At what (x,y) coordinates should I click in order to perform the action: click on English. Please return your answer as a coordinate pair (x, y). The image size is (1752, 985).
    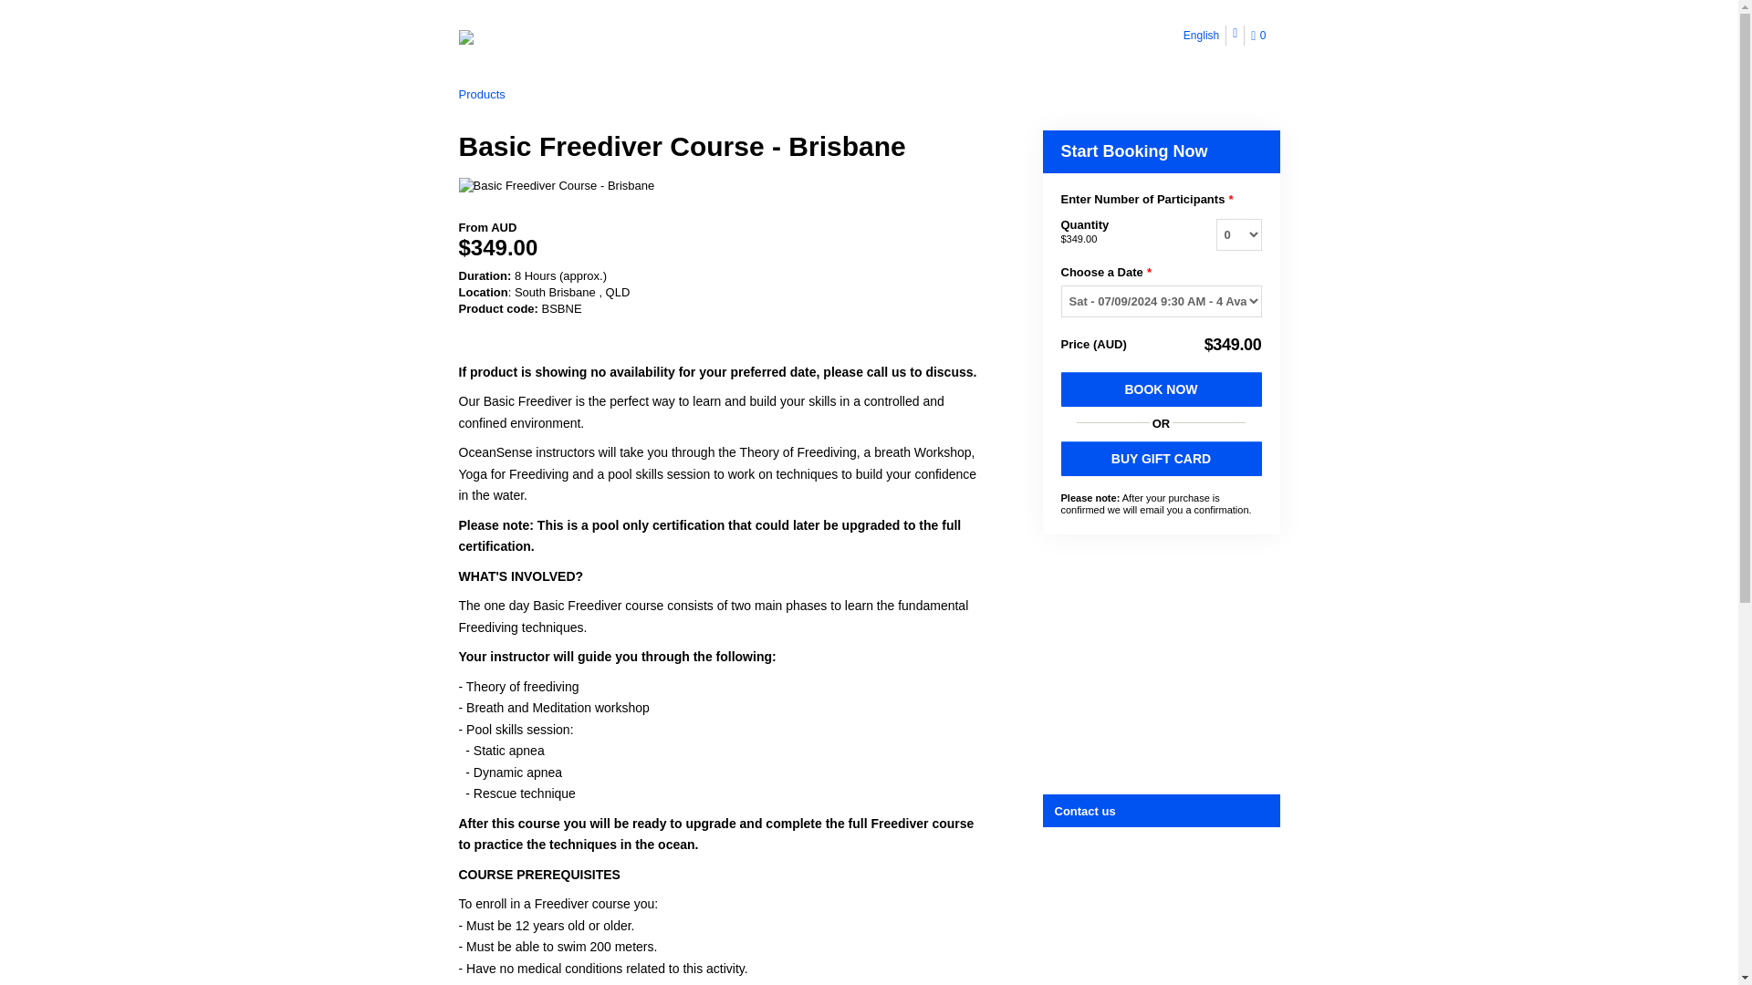
    Looking at the image, I should click on (1202, 35).